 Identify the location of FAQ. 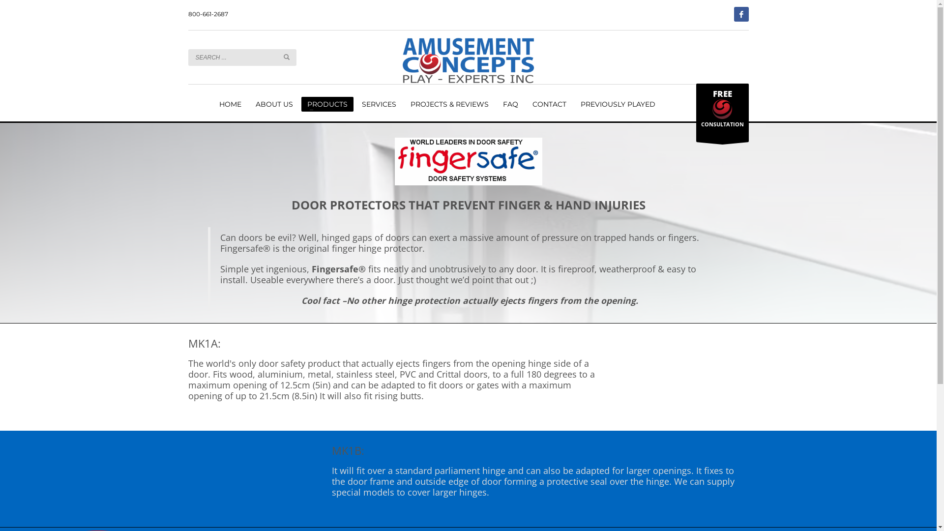
(510, 104).